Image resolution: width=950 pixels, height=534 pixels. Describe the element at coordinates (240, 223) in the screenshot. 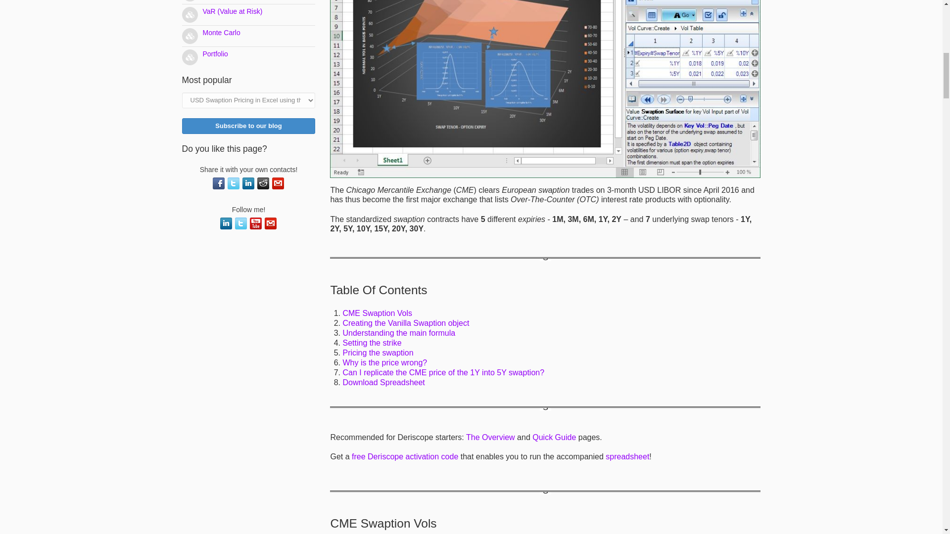

I see `Follow us on Twitter` at that location.